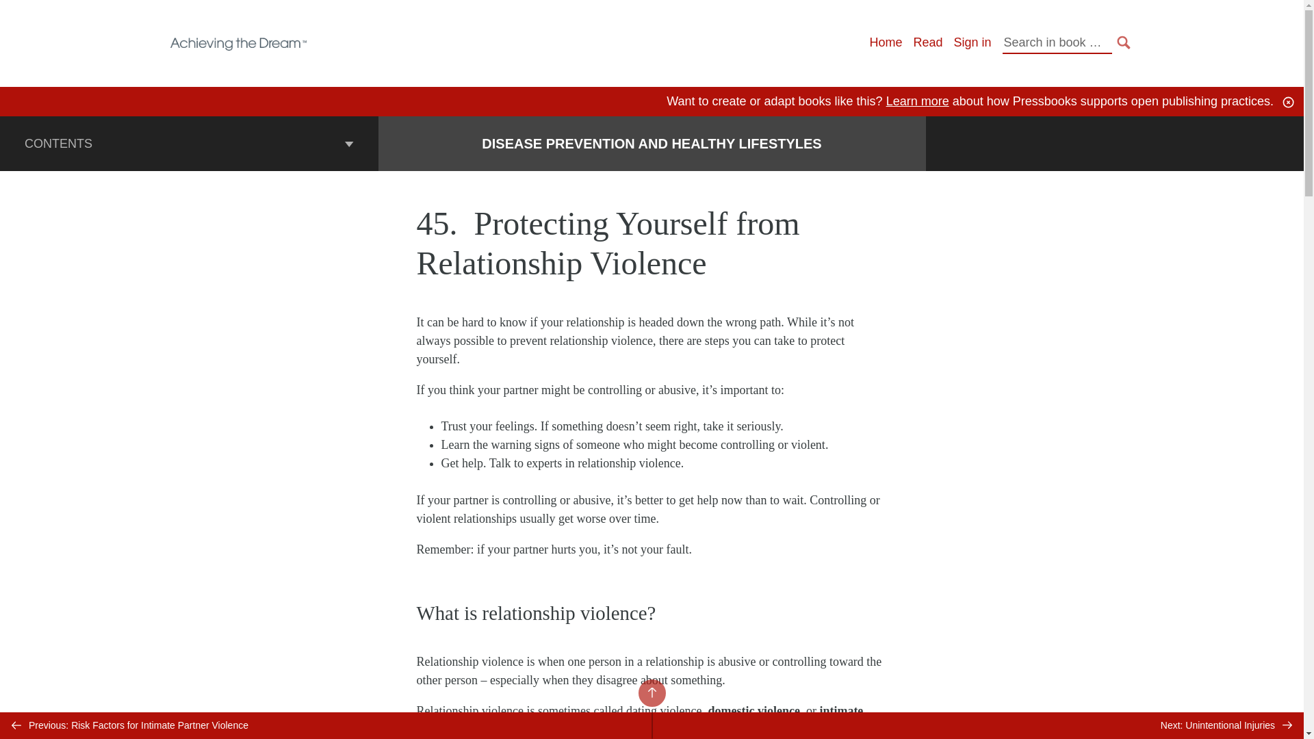 The width and height of the screenshot is (1314, 739). What do you see at coordinates (652, 144) in the screenshot?
I see `DISEASE PREVENTION AND HEALTHY LIFESTYLES` at bounding box center [652, 144].